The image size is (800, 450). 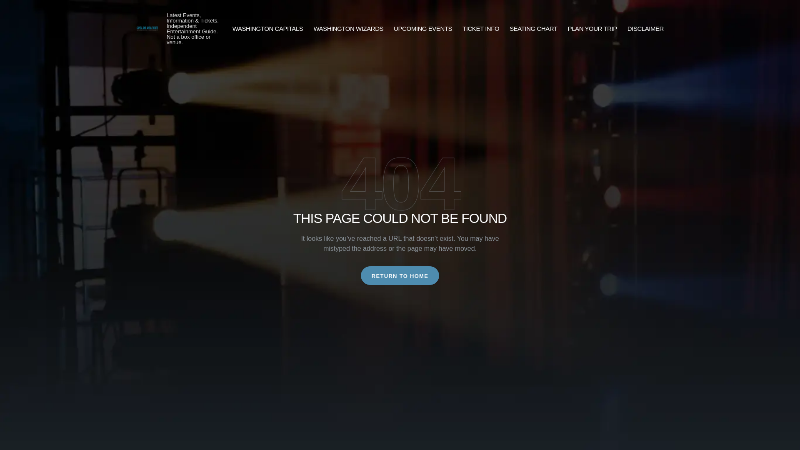 What do you see at coordinates (481, 29) in the screenshot?
I see `TICKET INFO` at bounding box center [481, 29].